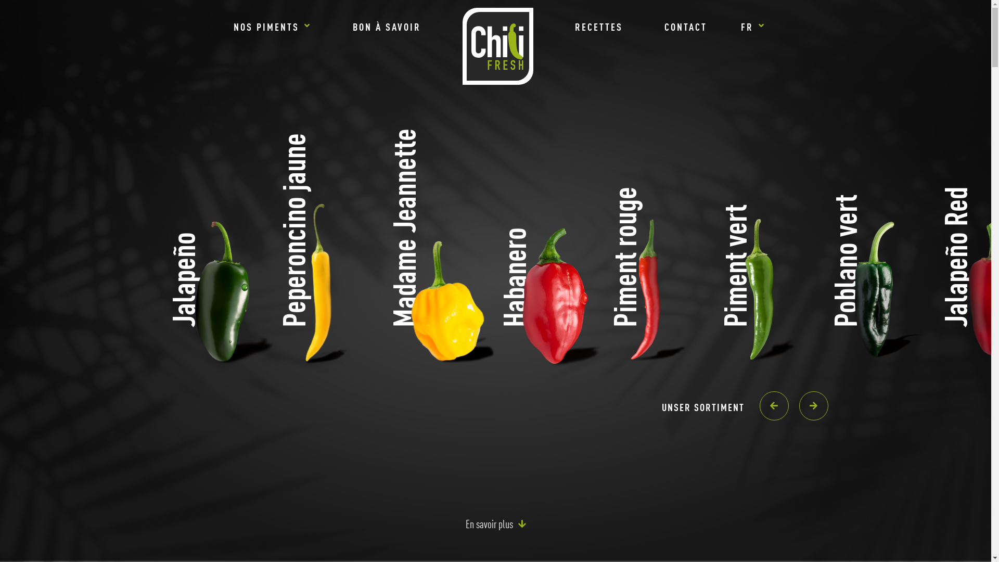 The width and height of the screenshot is (999, 562). Describe the element at coordinates (439, 297) in the screenshot. I see `Madame Jeannette` at that location.